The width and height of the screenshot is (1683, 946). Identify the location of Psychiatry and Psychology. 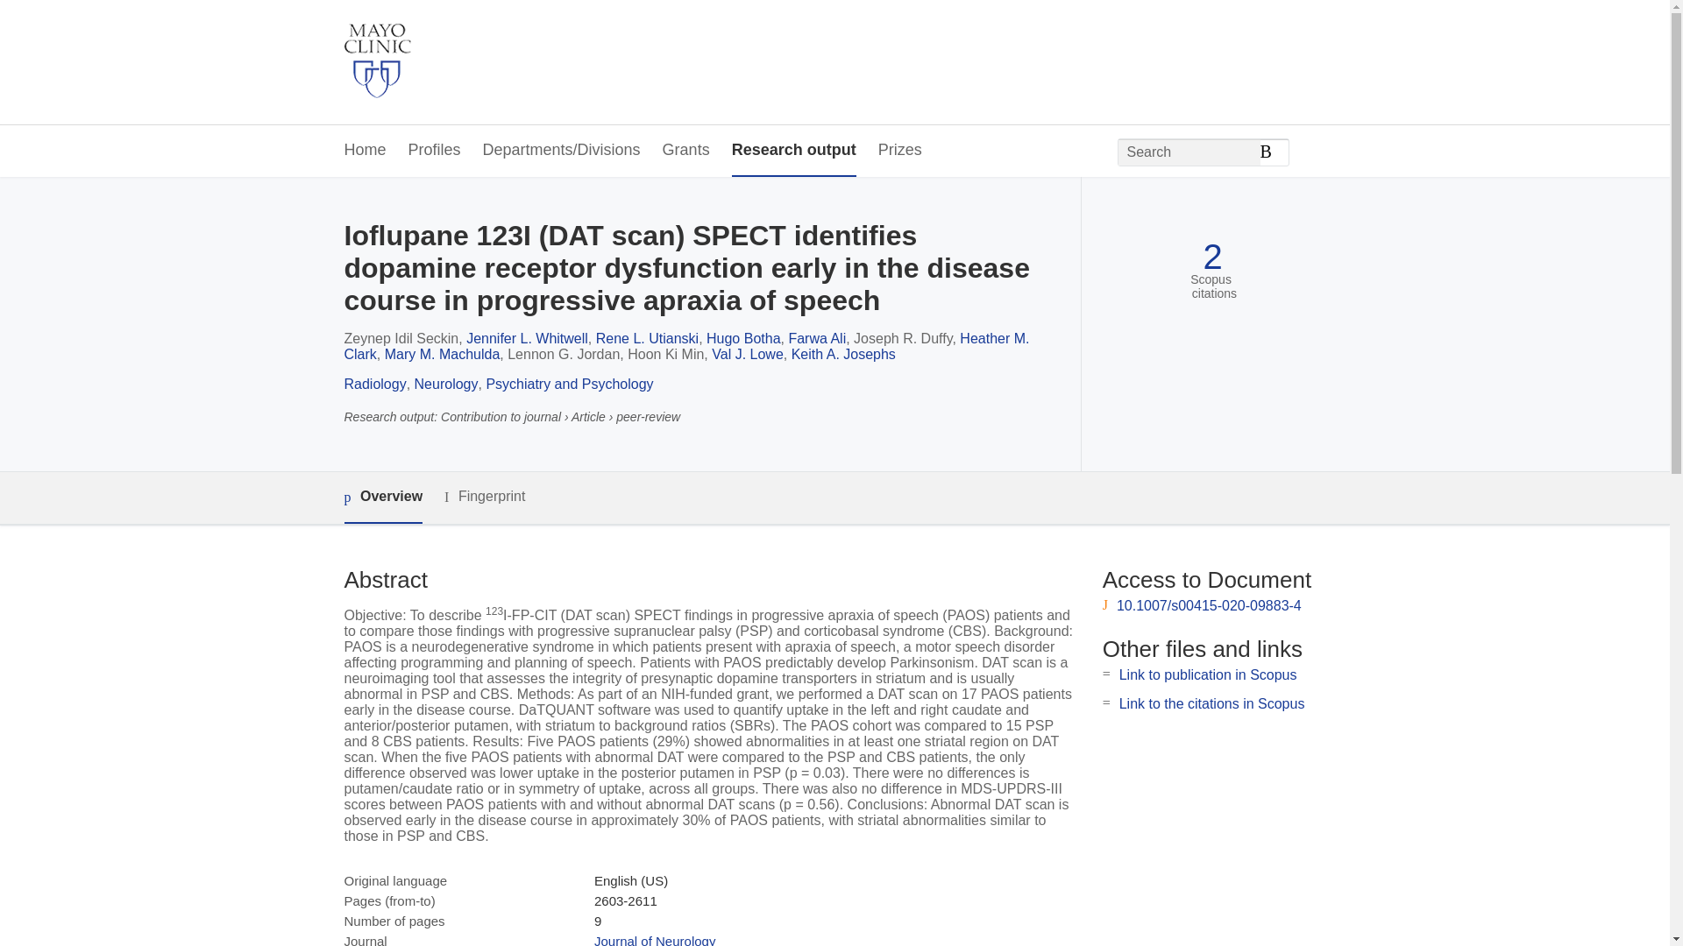
(569, 384).